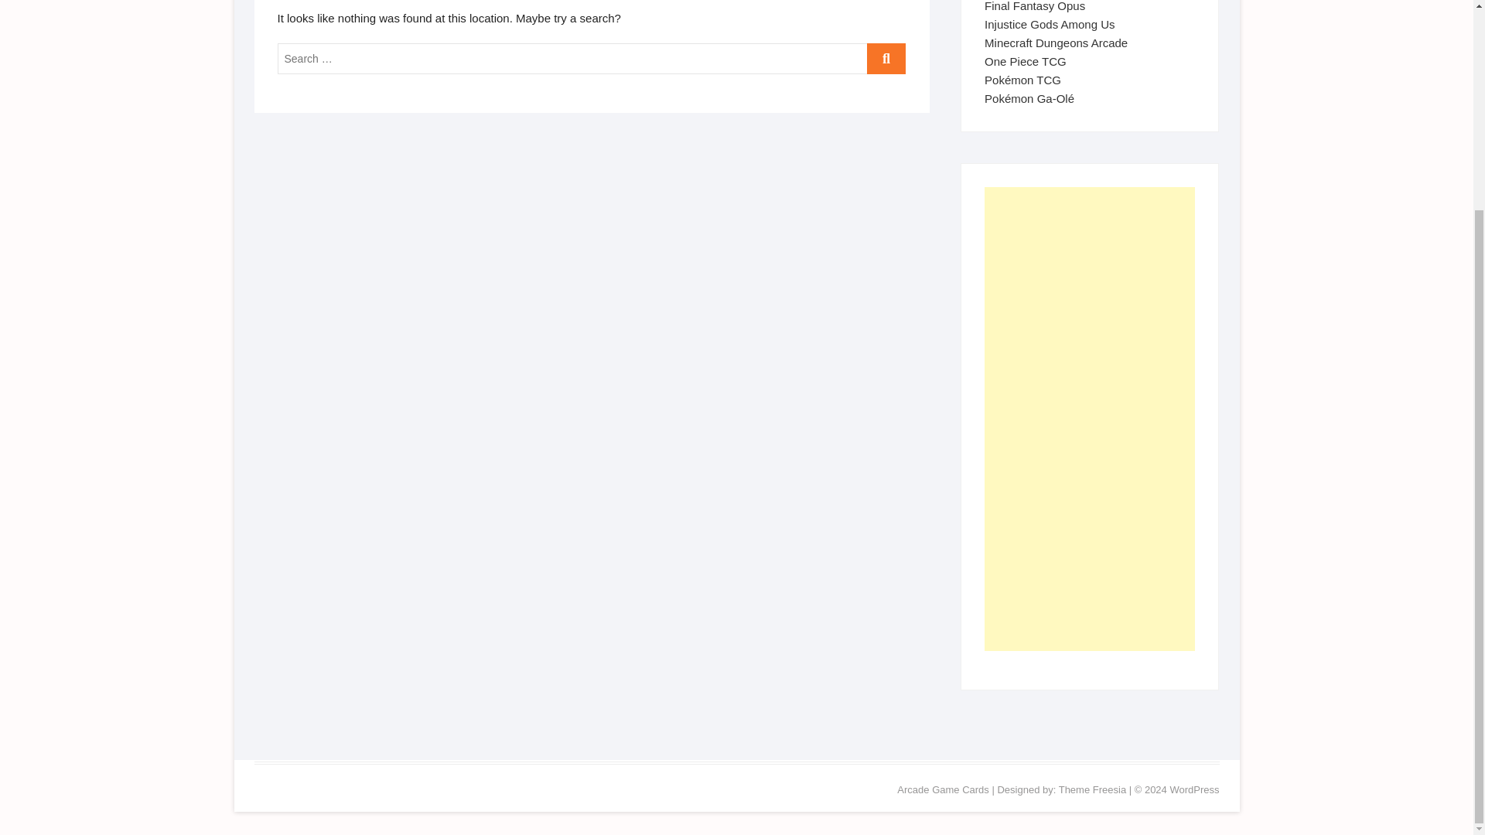  What do you see at coordinates (1092, 790) in the screenshot?
I see `Theme Freesia` at bounding box center [1092, 790].